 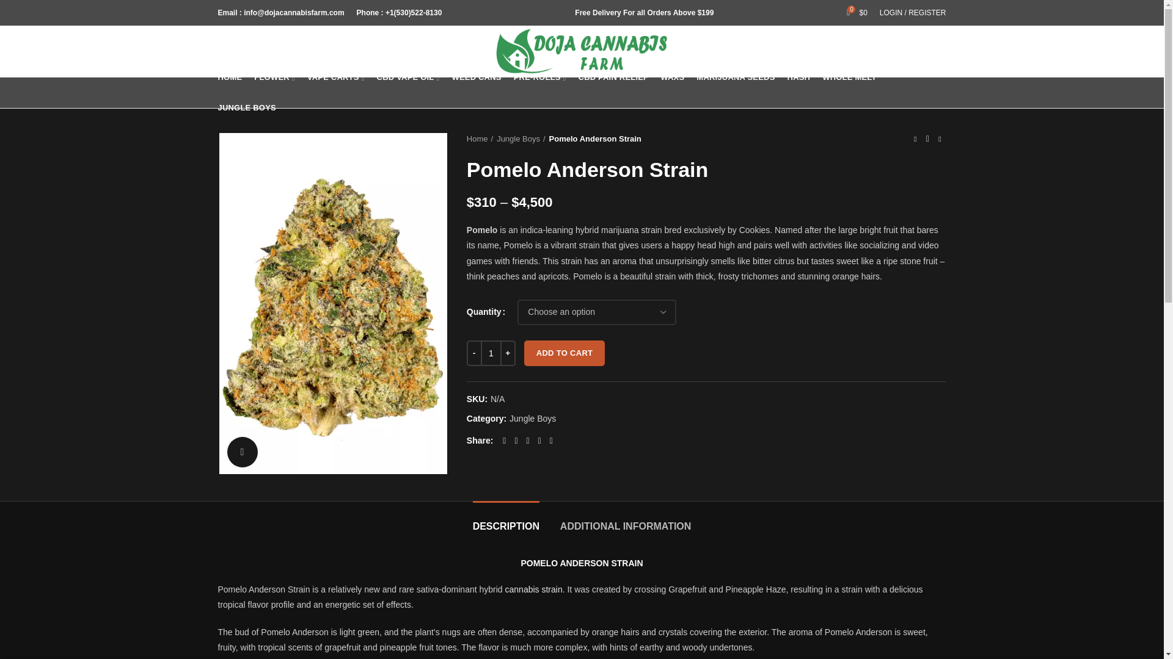 I want to click on HASH, so click(x=798, y=77).